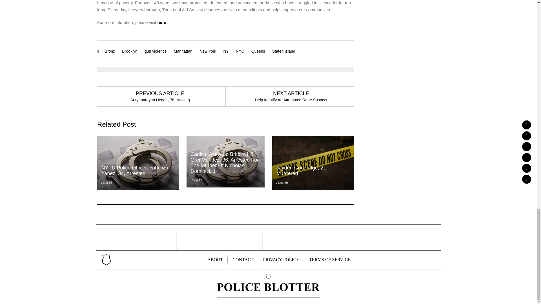 The width and height of the screenshot is (541, 304). Describe the element at coordinates (130, 51) in the screenshot. I see `Brooklyn` at that location.